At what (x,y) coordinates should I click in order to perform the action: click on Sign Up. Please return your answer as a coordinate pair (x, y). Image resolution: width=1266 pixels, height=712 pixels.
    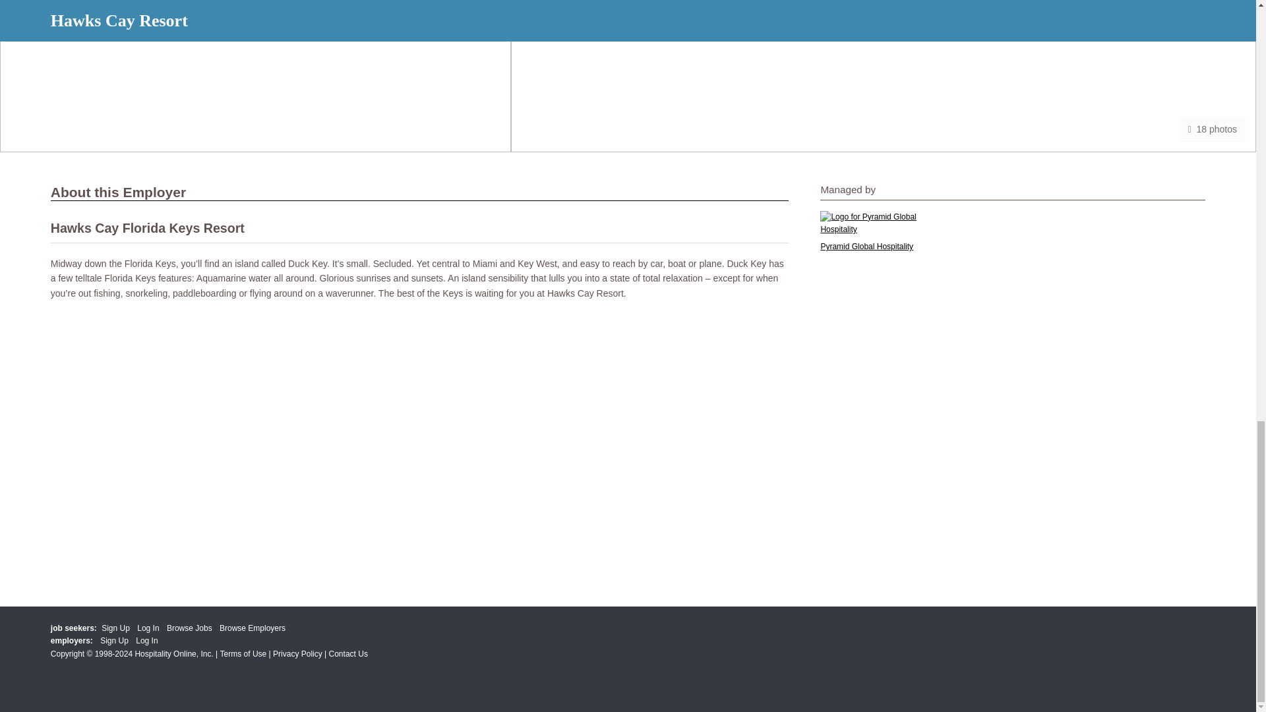
    Looking at the image, I should click on (115, 628).